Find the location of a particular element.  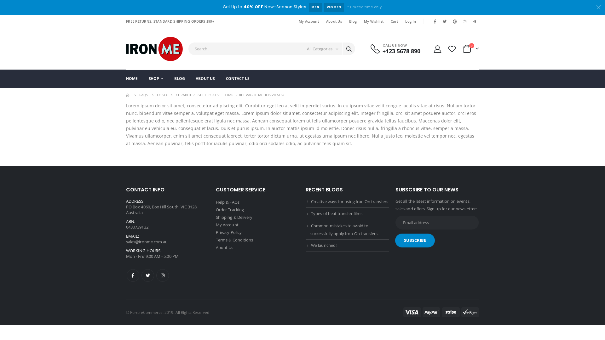

Search is located at coordinates (349, 49).